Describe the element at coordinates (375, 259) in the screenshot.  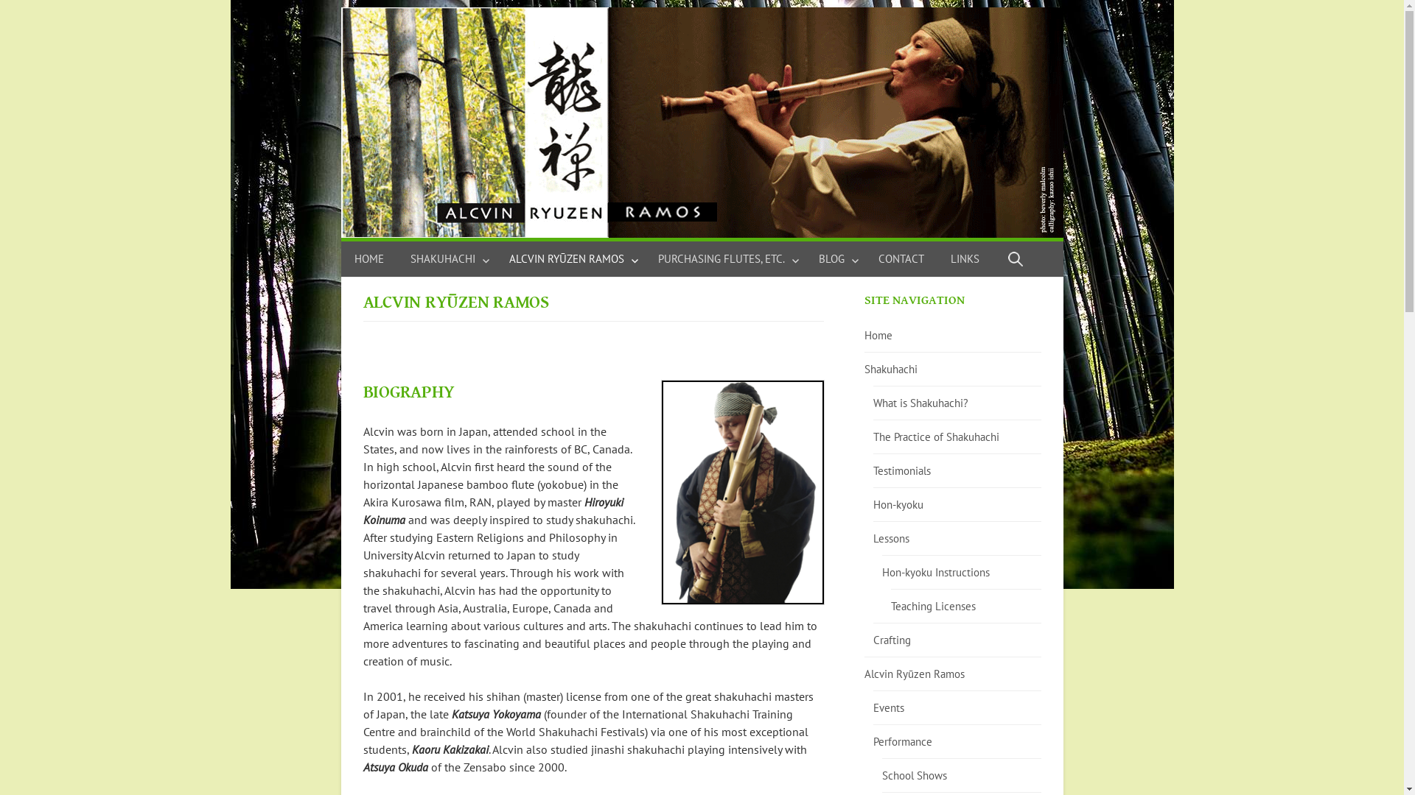
I see `HOME` at that location.